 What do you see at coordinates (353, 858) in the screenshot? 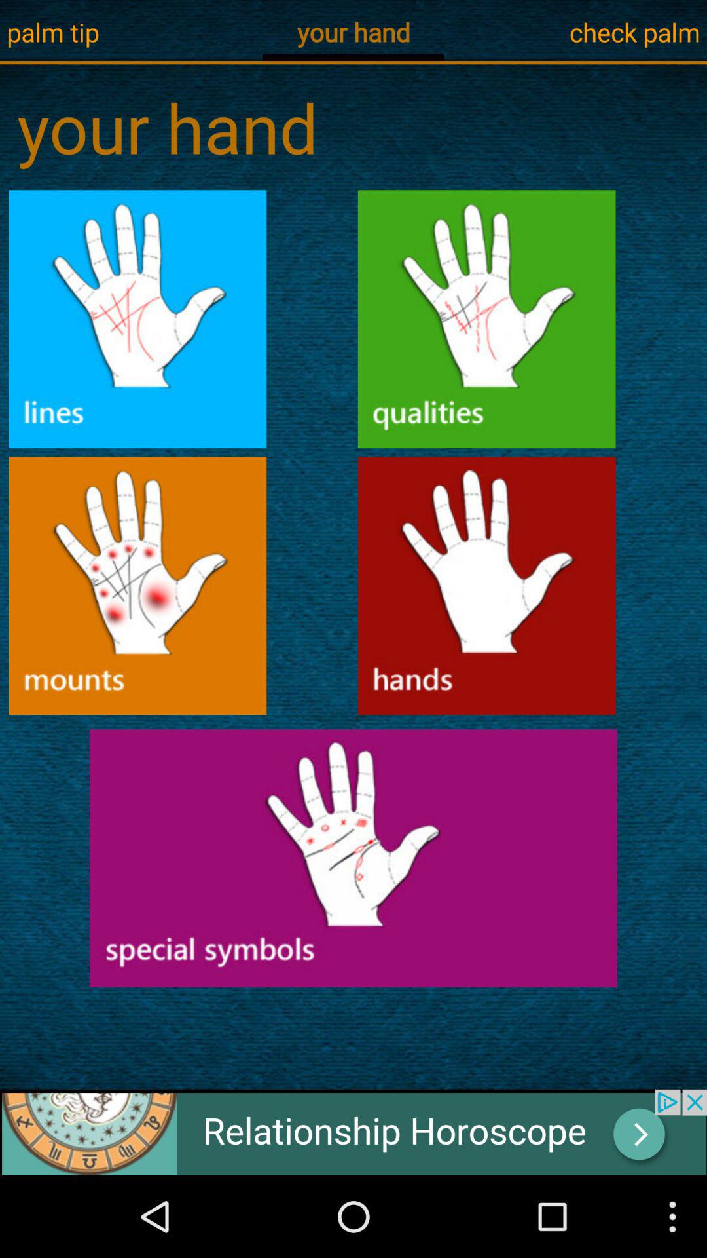
I see `choose special symbols` at bounding box center [353, 858].